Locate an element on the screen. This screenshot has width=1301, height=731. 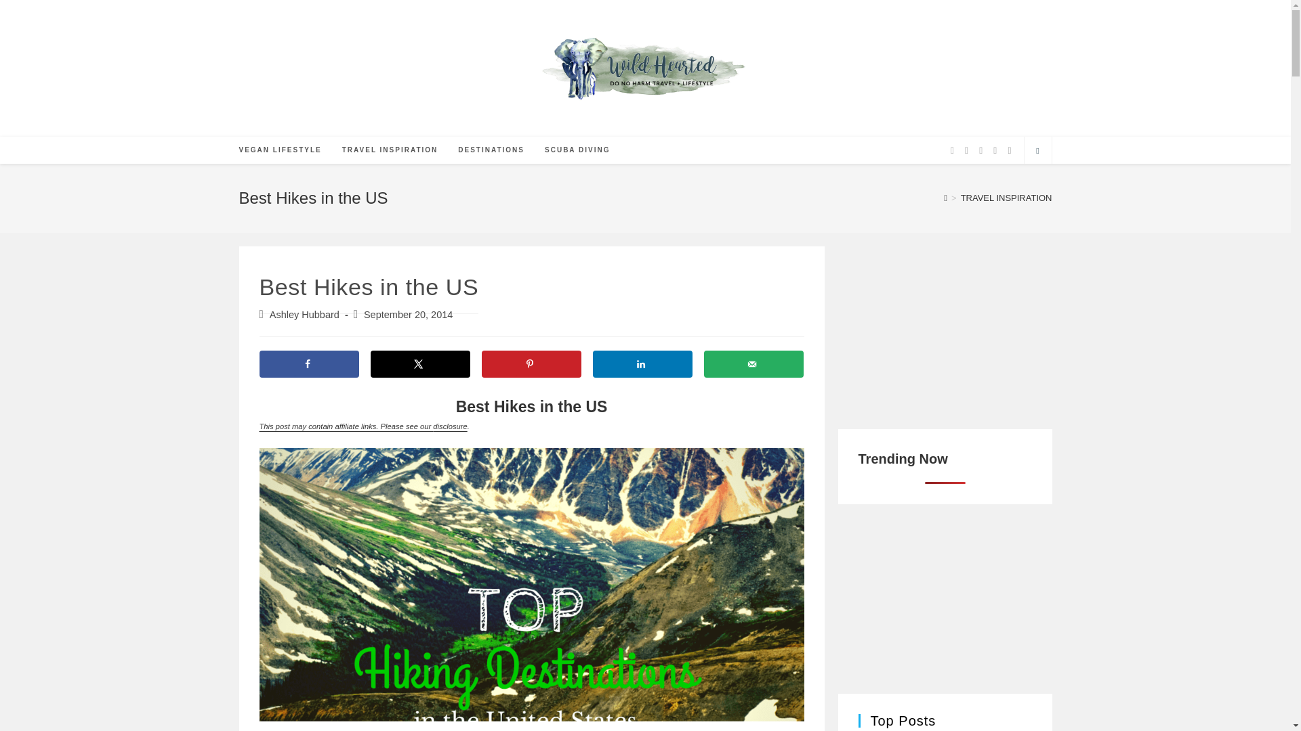
SCUBA DIVING is located at coordinates (577, 150).